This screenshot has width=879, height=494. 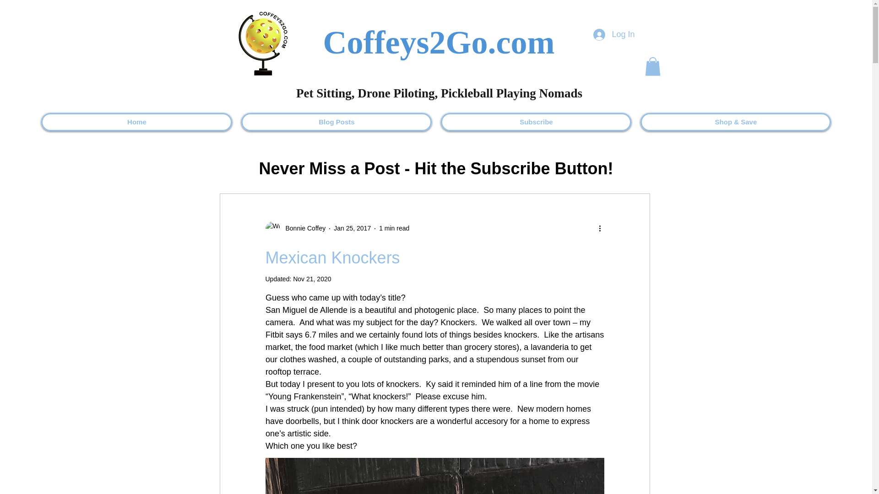 I want to click on Log In, so click(x=613, y=35).